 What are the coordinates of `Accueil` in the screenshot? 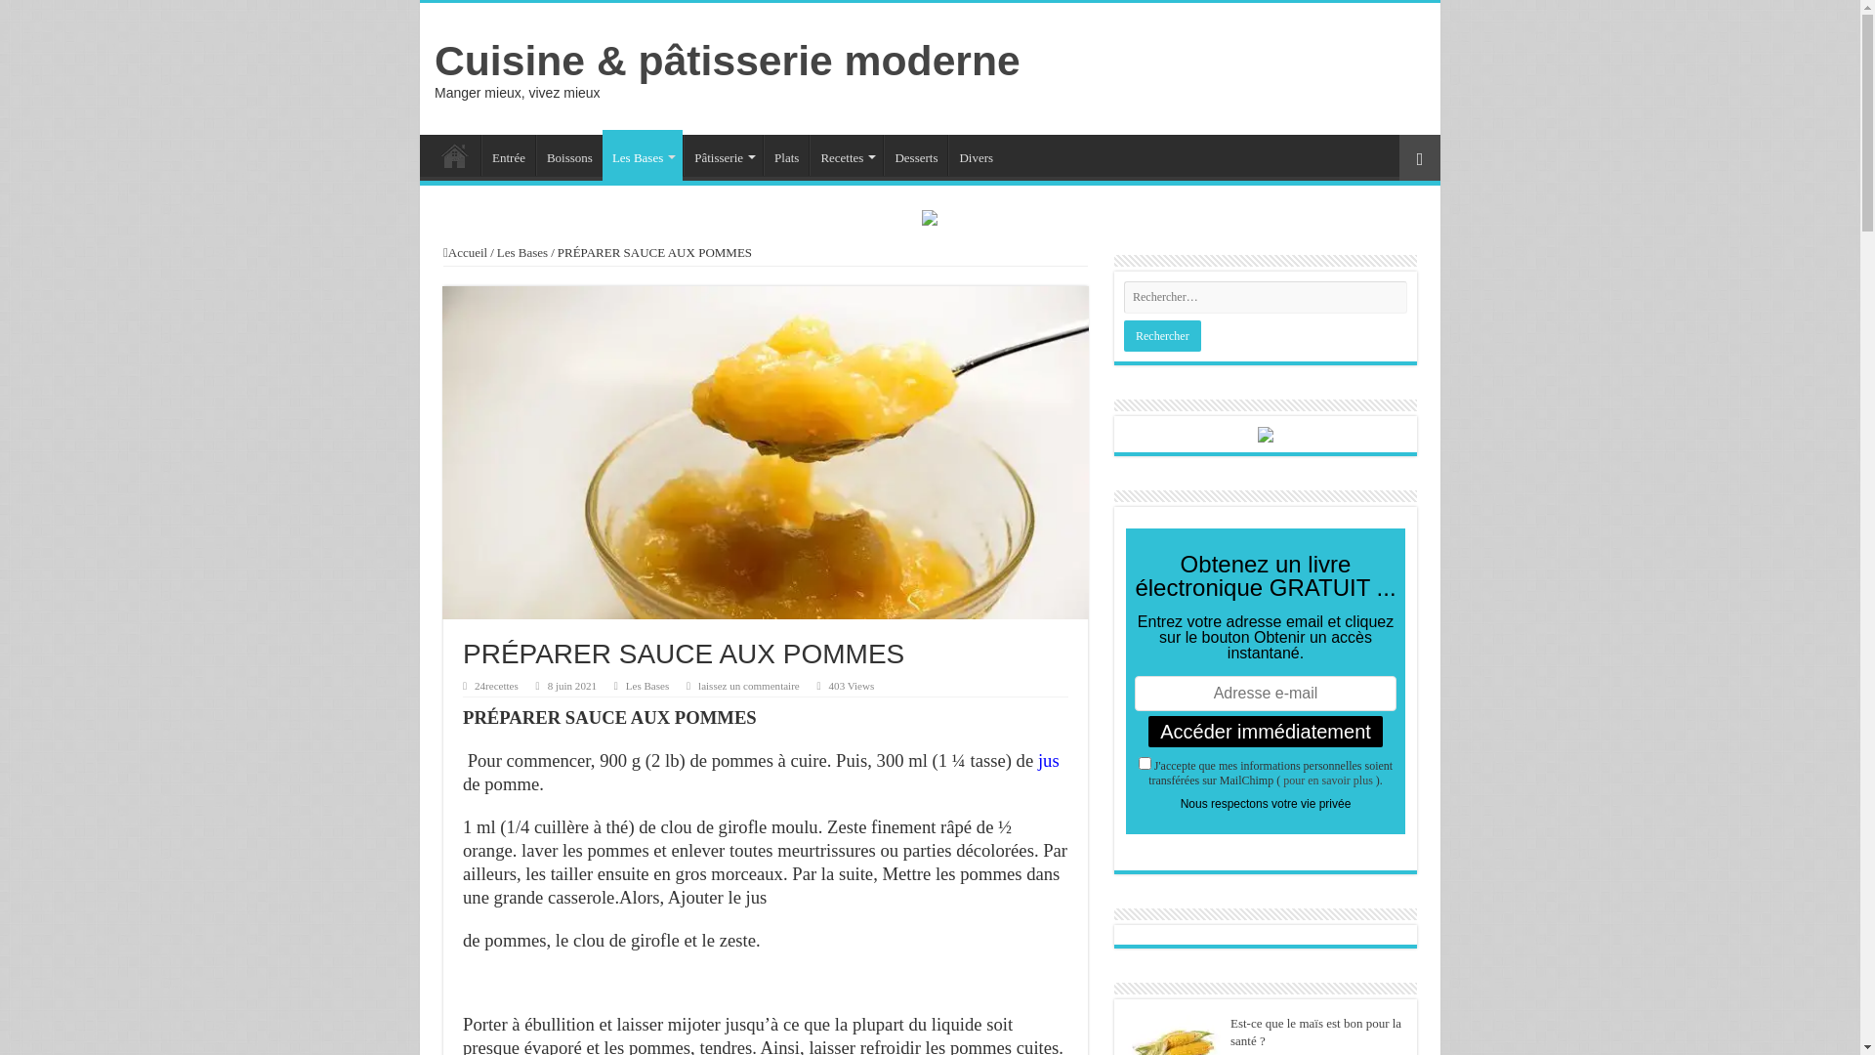 It's located at (465, 252).